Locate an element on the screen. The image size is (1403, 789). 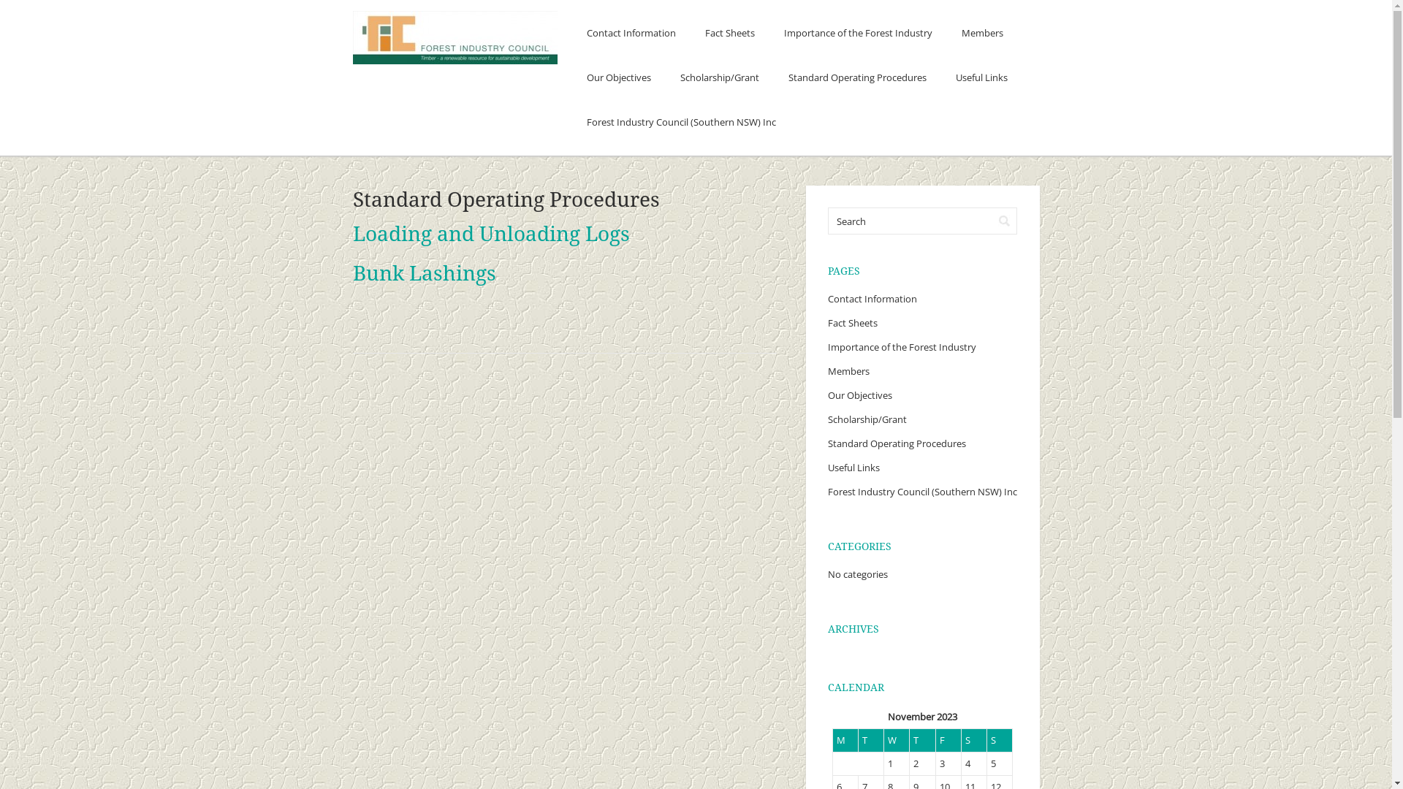
Scholarship/Grant is located at coordinates (867, 419).